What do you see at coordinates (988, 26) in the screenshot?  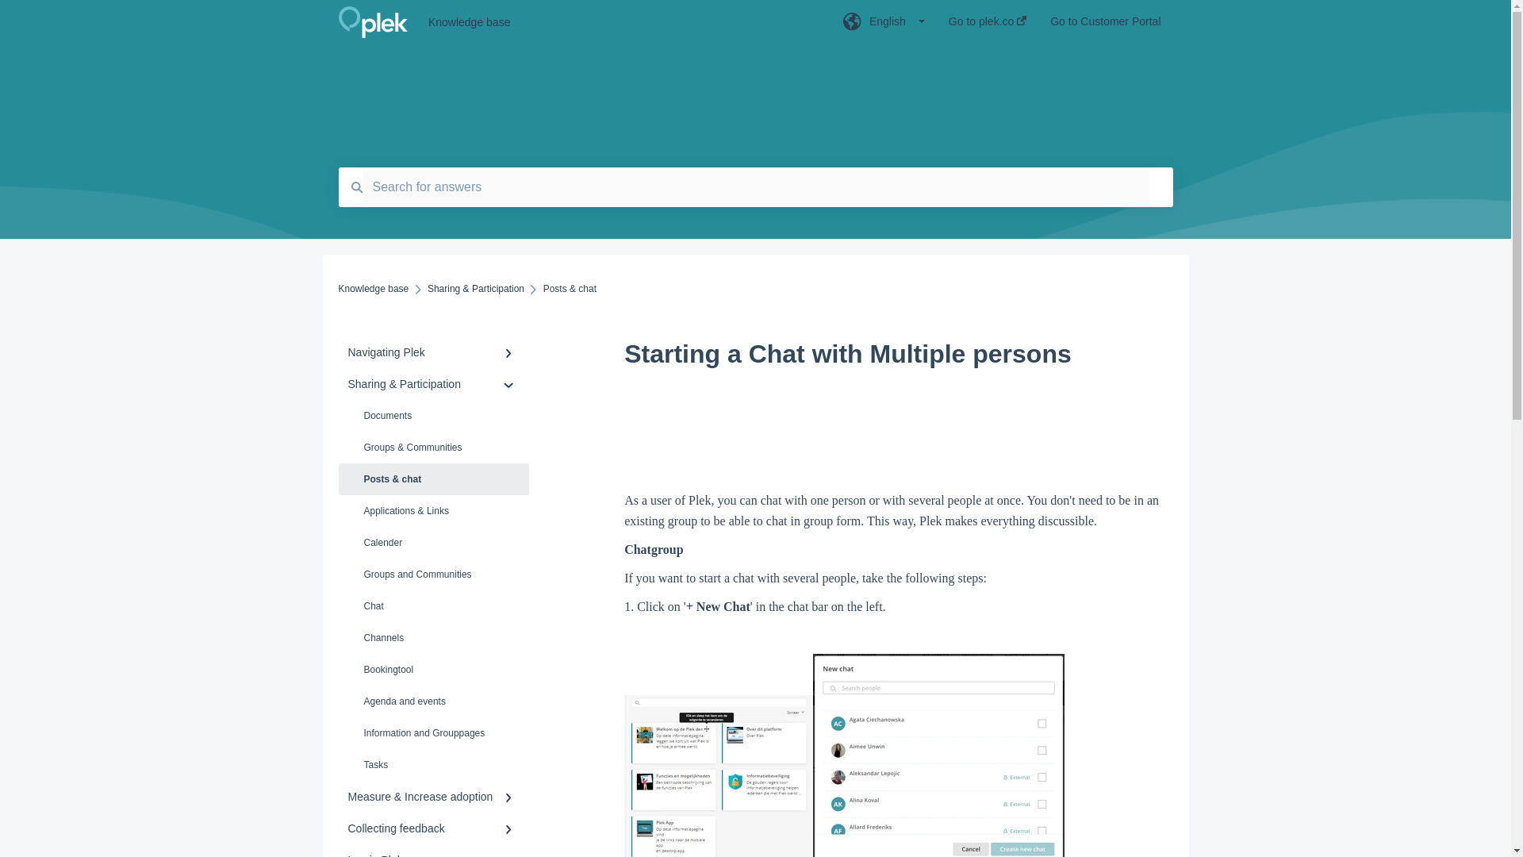 I see `Go to plek.co` at bounding box center [988, 26].